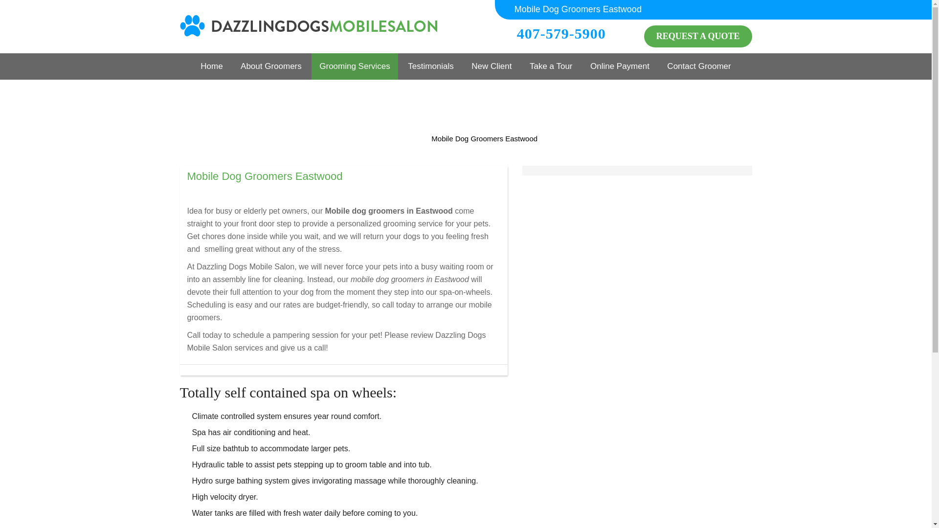  What do you see at coordinates (355, 66) in the screenshot?
I see `Grooming Services` at bounding box center [355, 66].